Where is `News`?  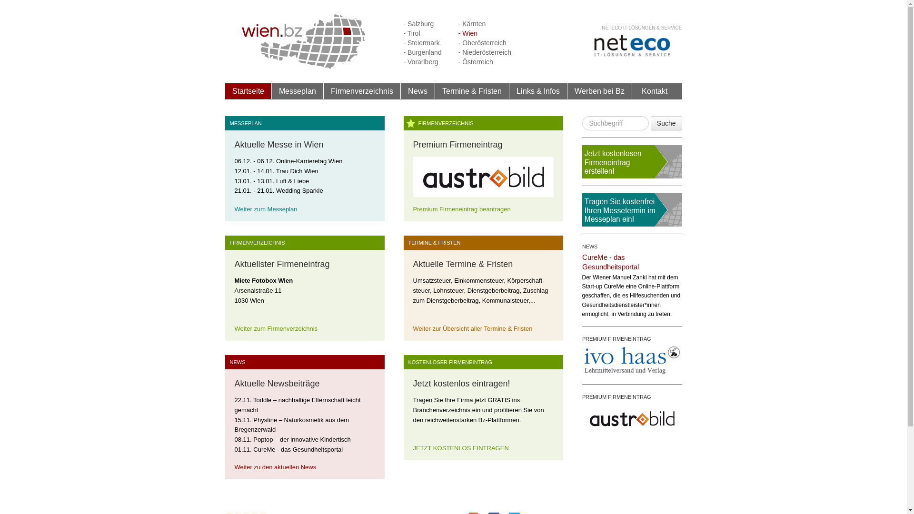
News is located at coordinates (417, 91).